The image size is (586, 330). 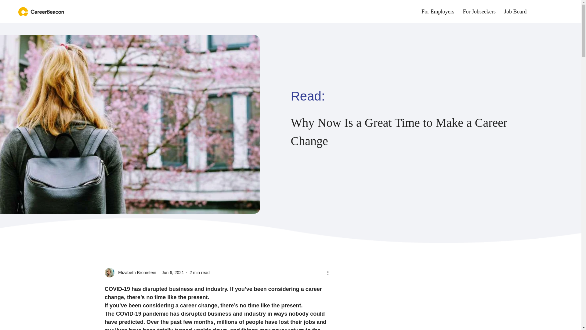 I want to click on Jun 6, 2021, so click(x=173, y=273).